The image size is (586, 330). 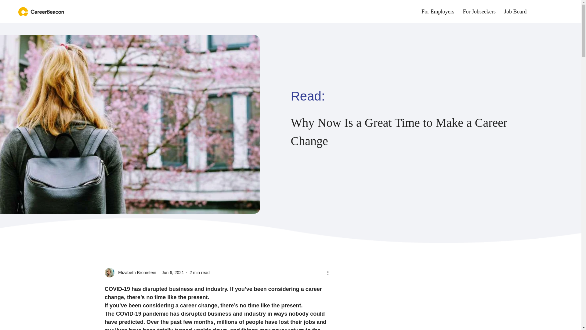 I want to click on Jun 6, 2021, so click(x=173, y=273).